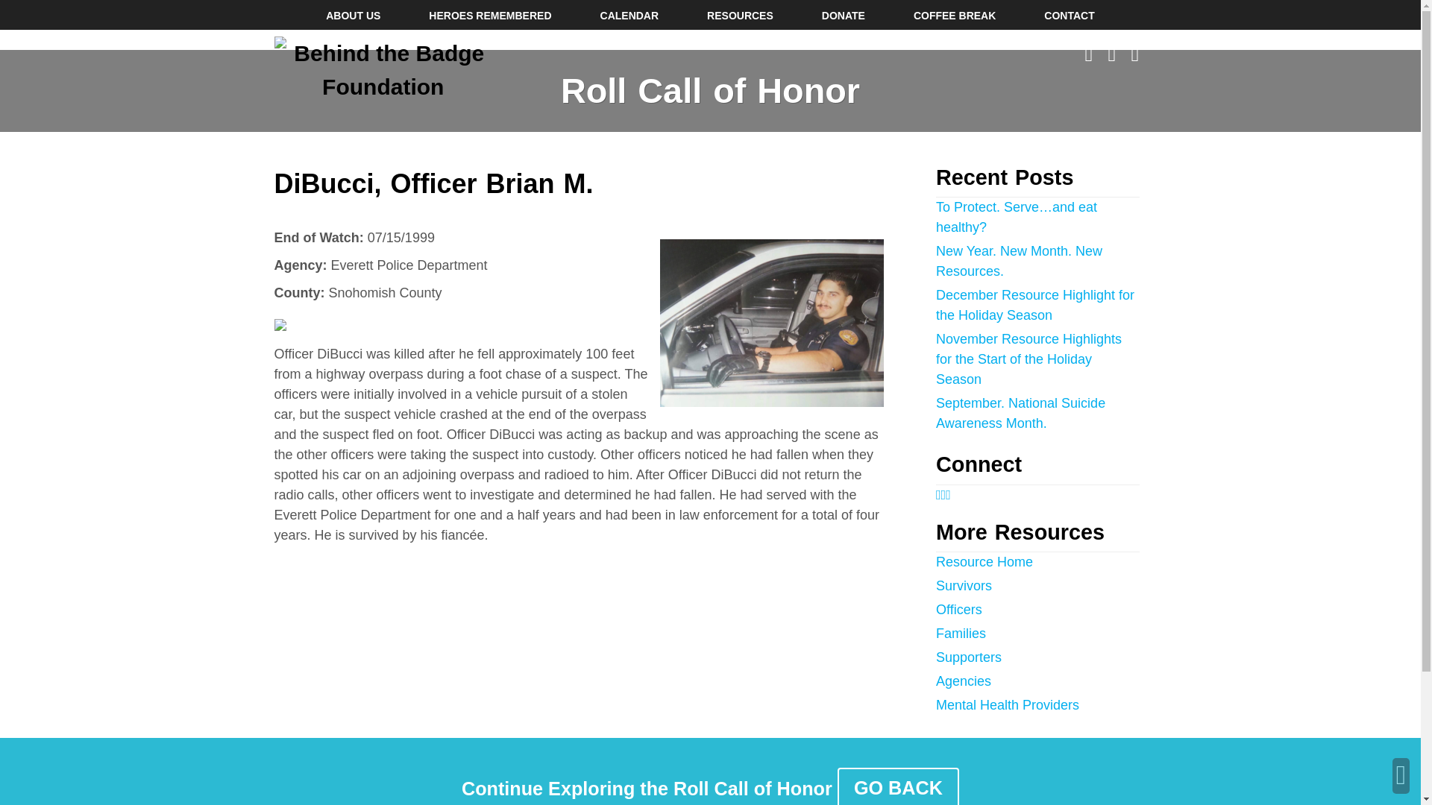 The height and width of the screenshot is (805, 1432). What do you see at coordinates (489, 15) in the screenshot?
I see `HEROES REMEMBERED` at bounding box center [489, 15].